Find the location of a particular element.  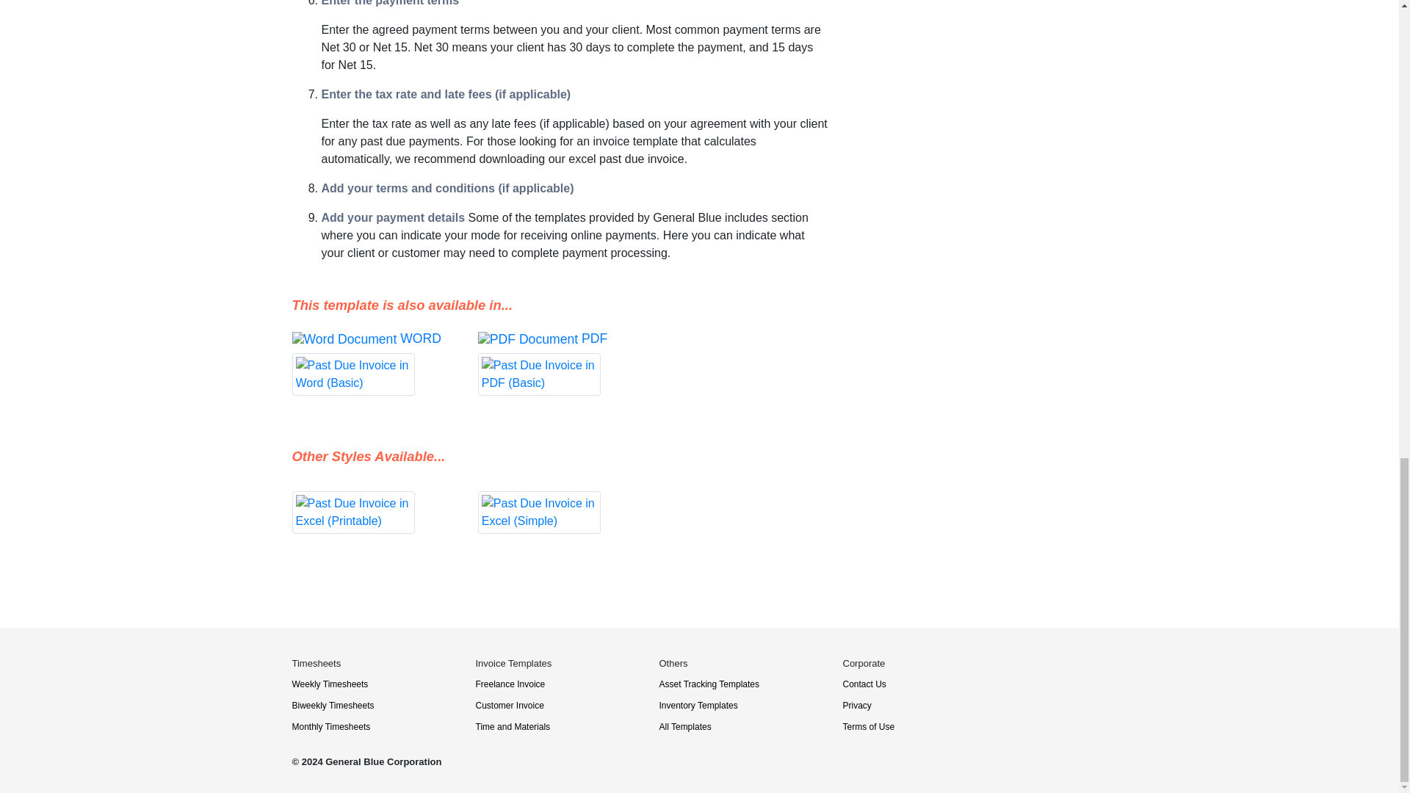

Freelance Invoice is located at coordinates (511, 684).